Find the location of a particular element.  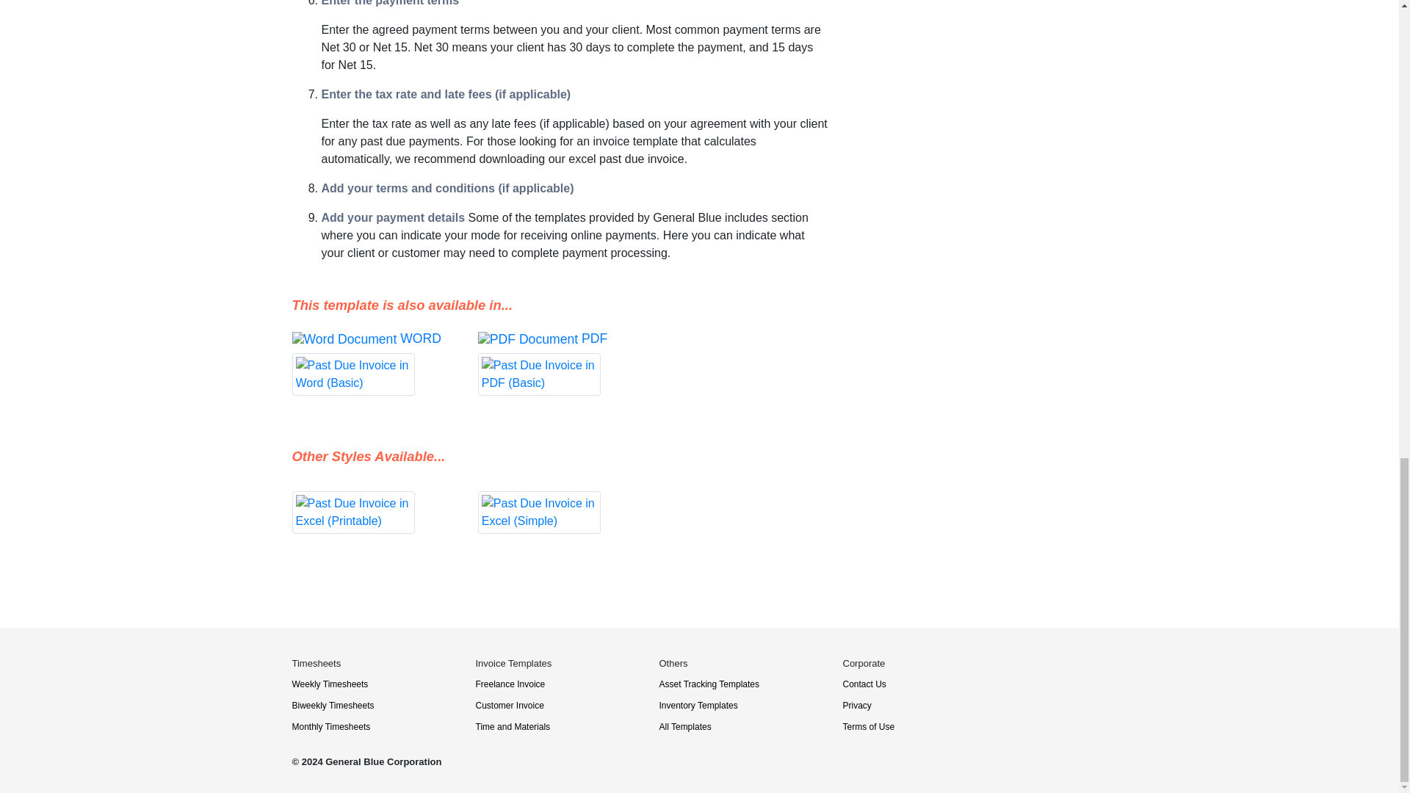

Freelance Invoice is located at coordinates (511, 684).